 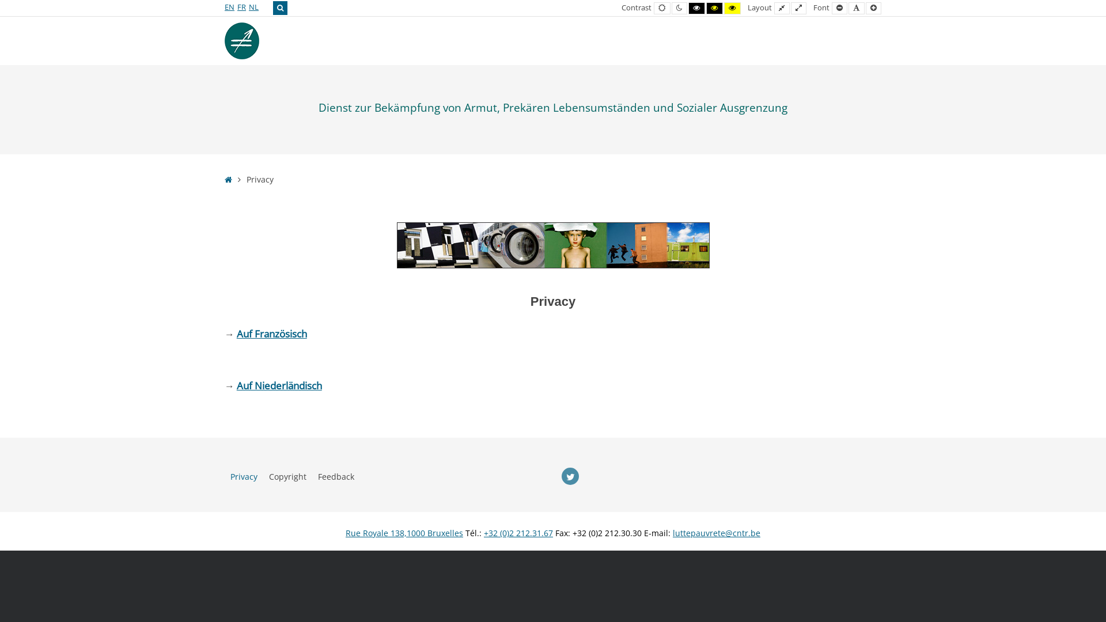 I want to click on Home, so click(x=228, y=180).